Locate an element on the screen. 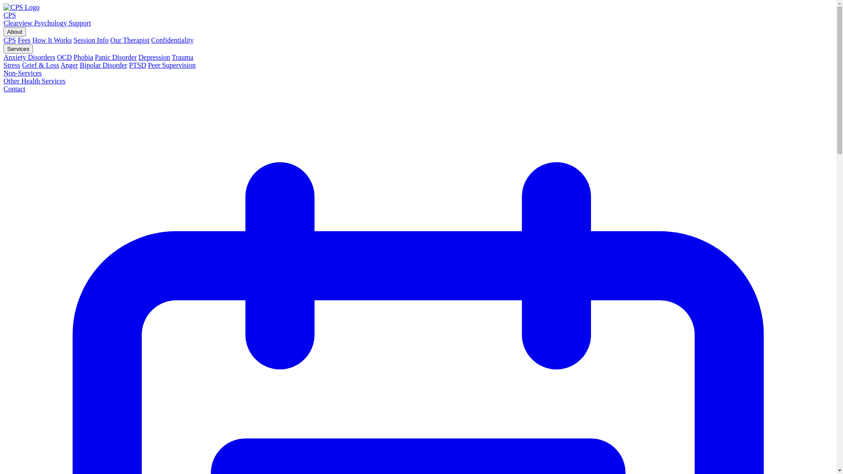 This screenshot has height=474, width=843. Session Info is located at coordinates (91, 40).